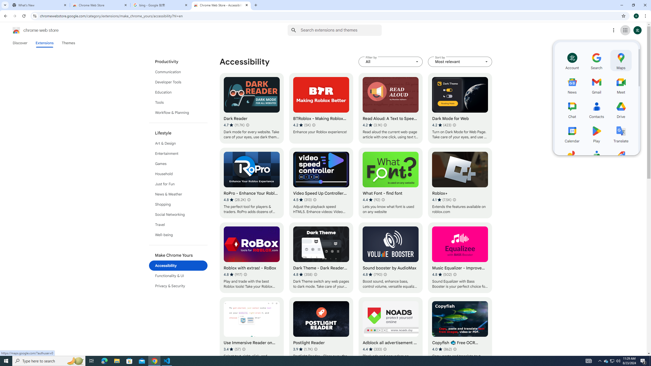 The height and width of the screenshot is (366, 651). Describe the element at coordinates (391, 332) in the screenshot. I see `Adblock all advertisement - No Ads extension` at that location.